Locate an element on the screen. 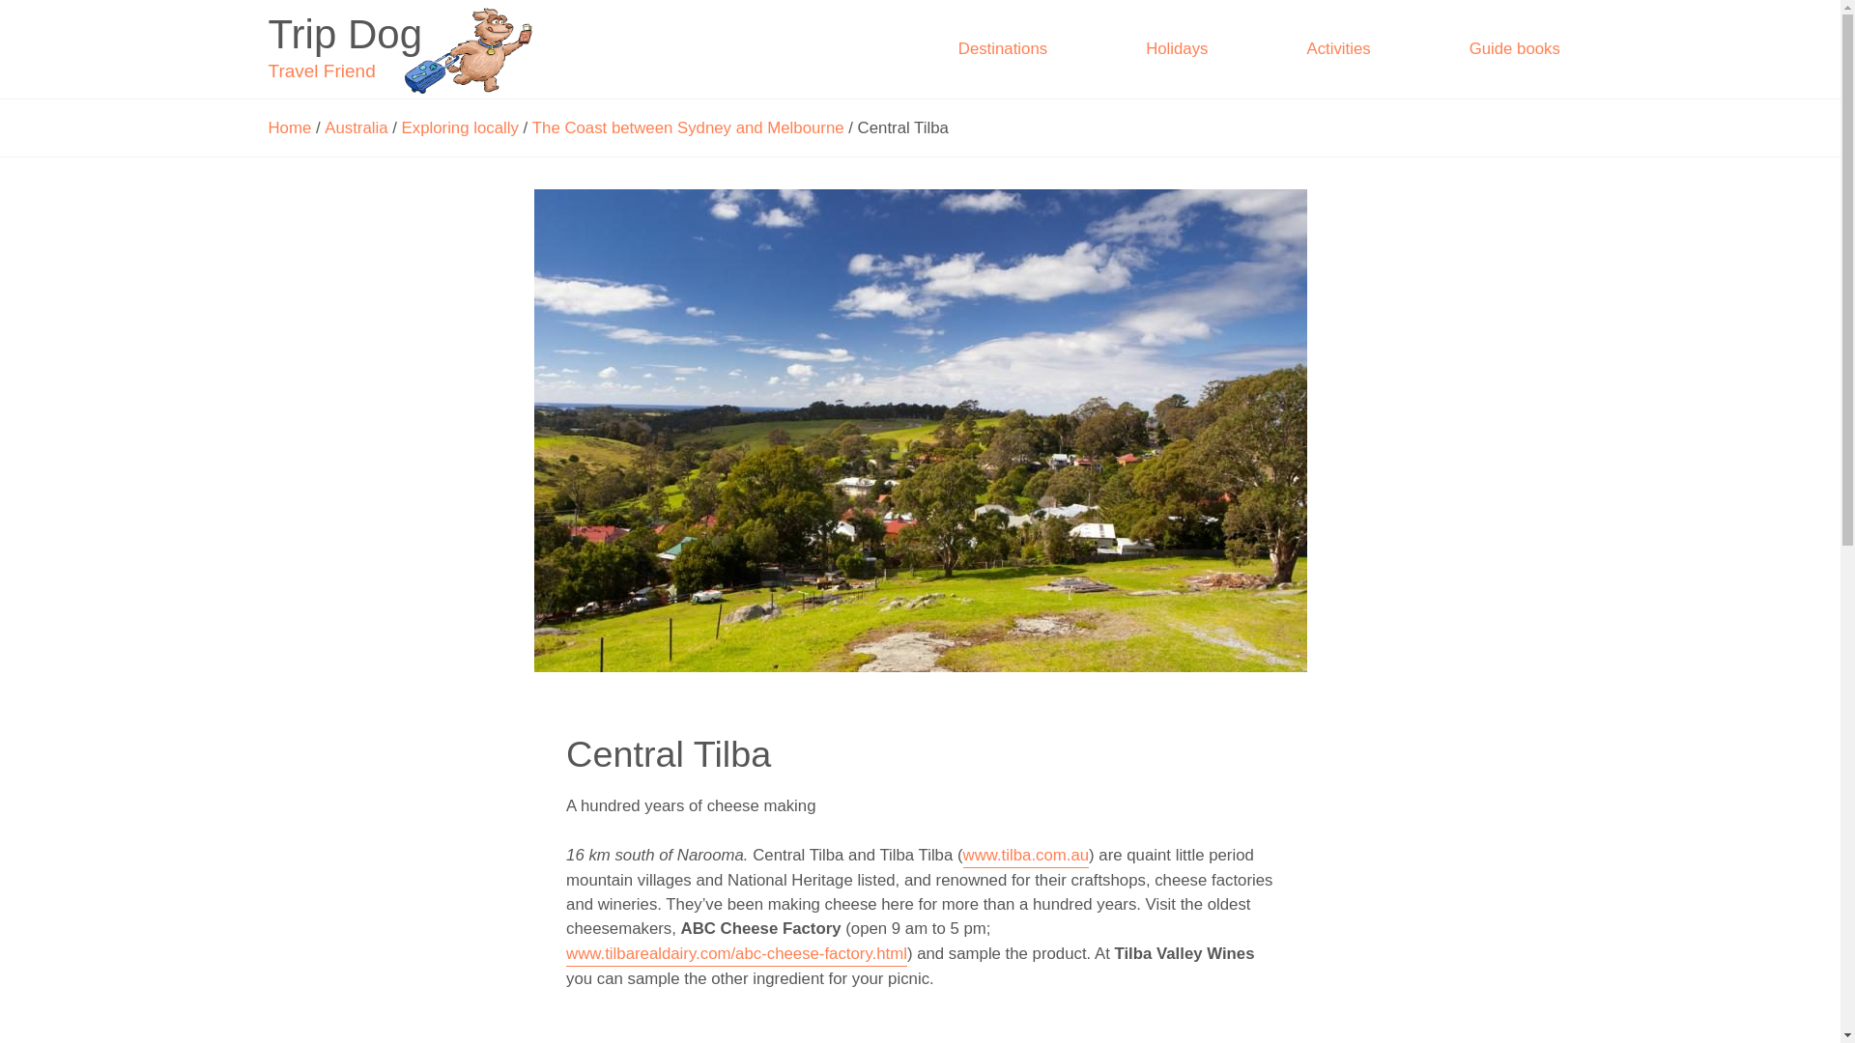 Image resolution: width=1855 pixels, height=1043 pixels. Trip Dog - Travel Friend is located at coordinates (404, 48).